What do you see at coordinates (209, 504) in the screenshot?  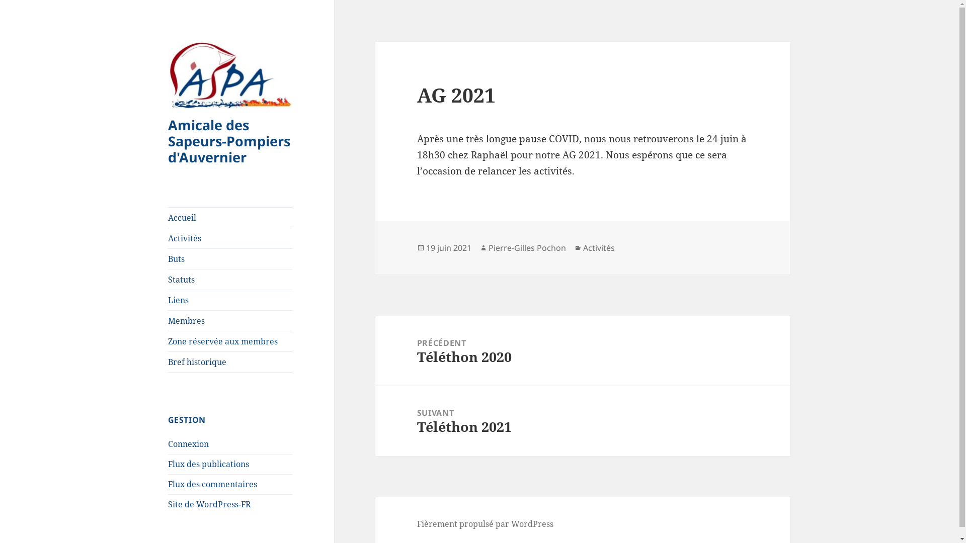 I see `Site de WordPress-FR` at bounding box center [209, 504].